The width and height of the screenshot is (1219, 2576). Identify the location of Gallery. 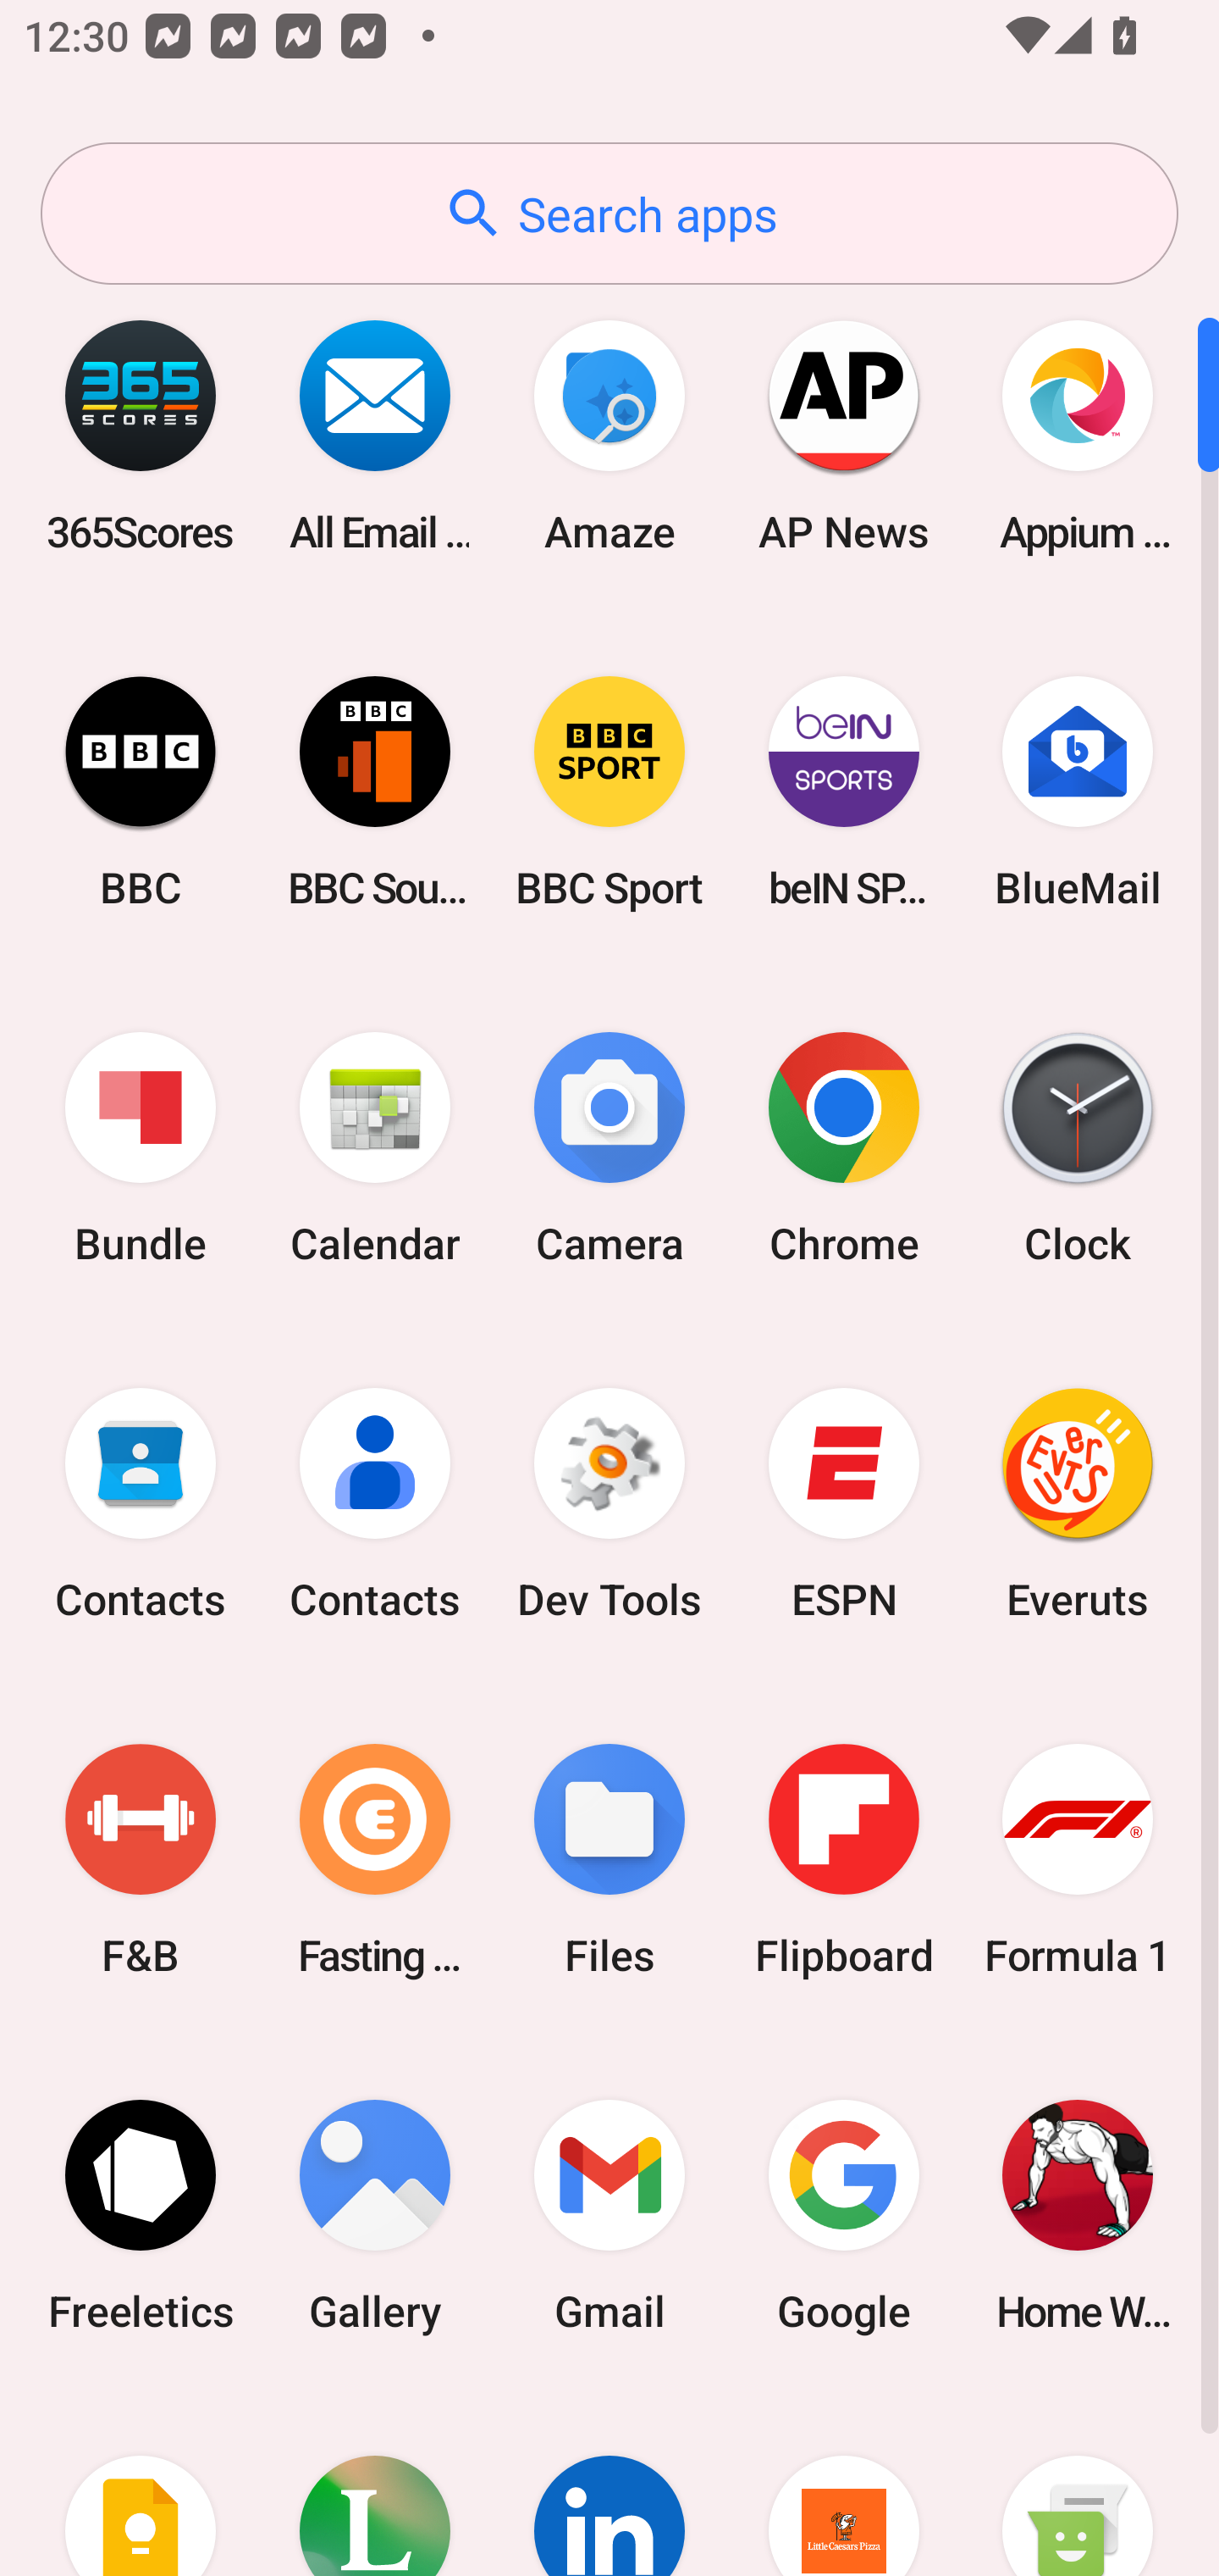
(375, 2215).